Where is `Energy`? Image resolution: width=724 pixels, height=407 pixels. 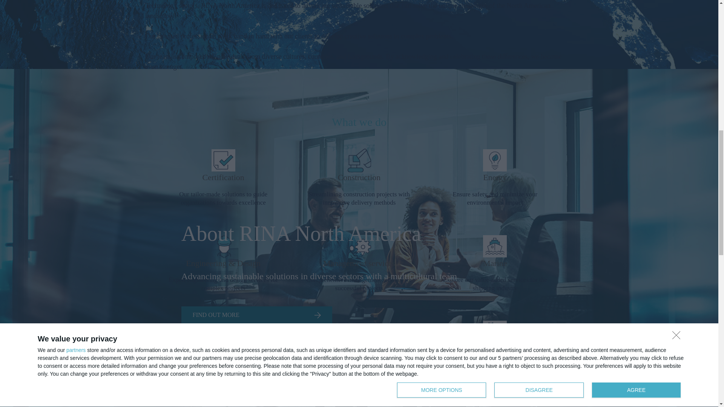
Energy is located at coordinates (495, 179).